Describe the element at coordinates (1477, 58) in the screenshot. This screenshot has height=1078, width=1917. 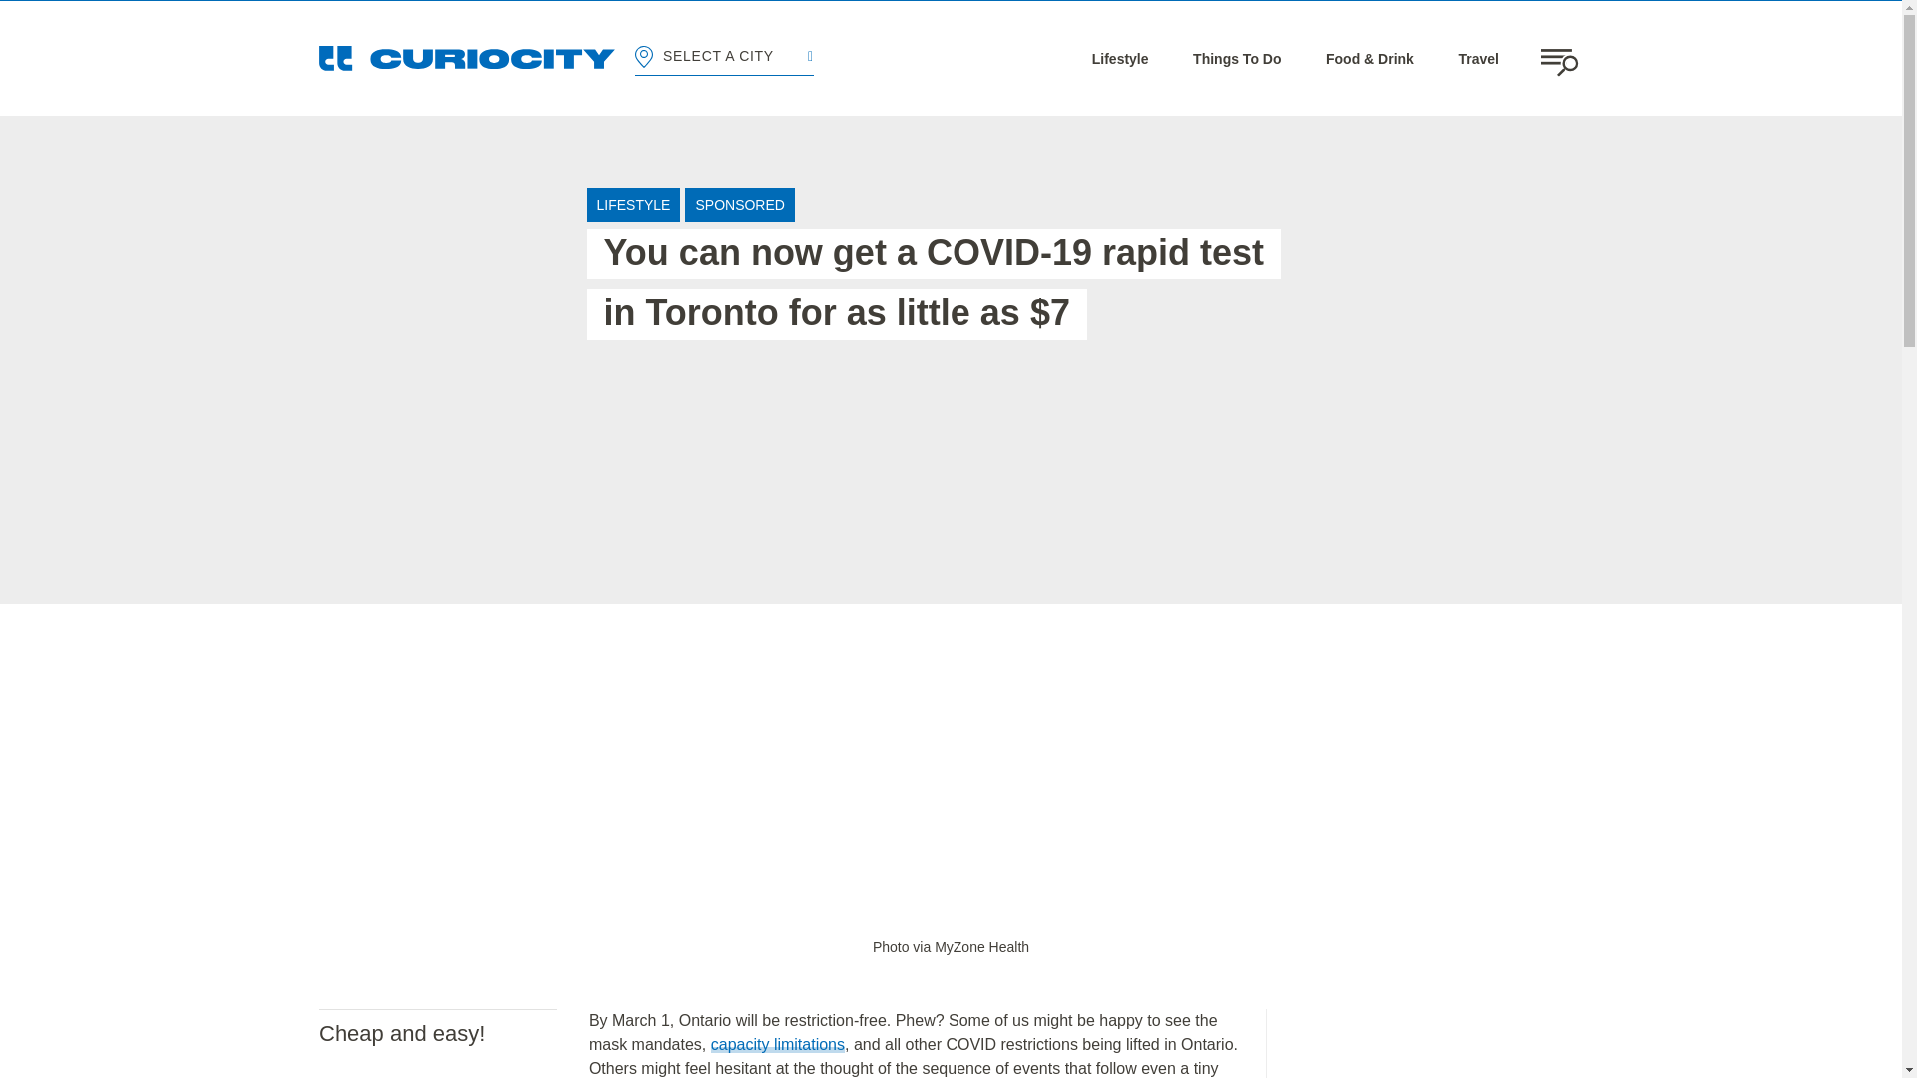
I see `Travel` at that location.